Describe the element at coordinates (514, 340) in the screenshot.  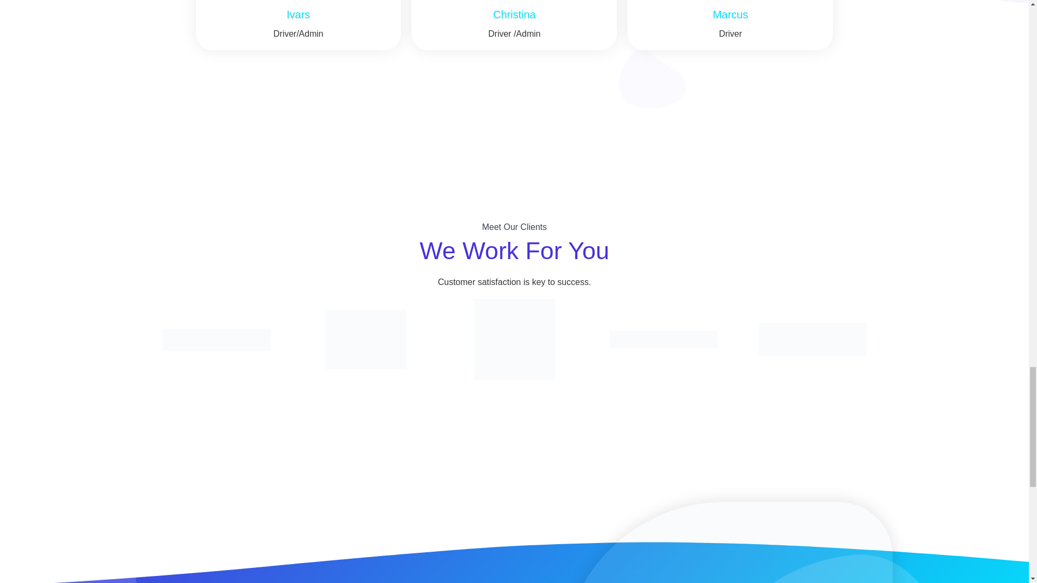
I see `About` at that location.